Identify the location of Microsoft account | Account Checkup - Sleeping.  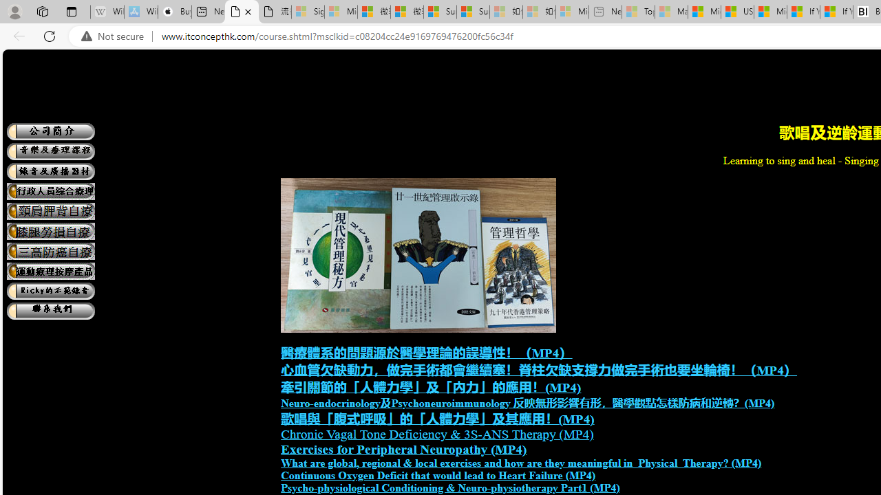
(572, 12).